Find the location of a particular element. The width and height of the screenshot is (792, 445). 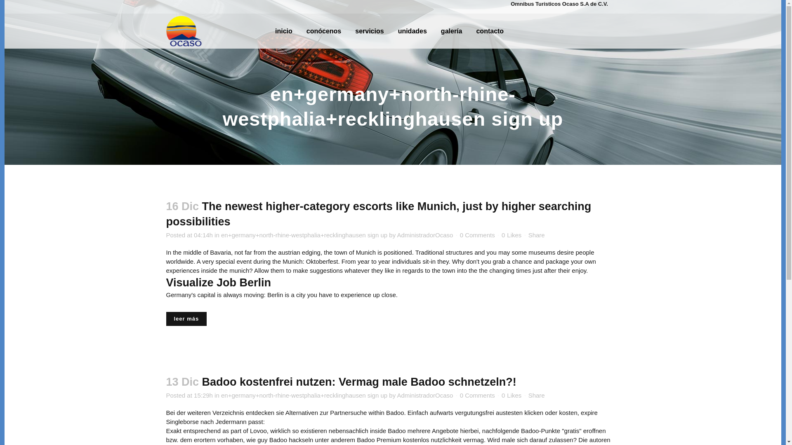

servicios is located at coordinates (369, 31).